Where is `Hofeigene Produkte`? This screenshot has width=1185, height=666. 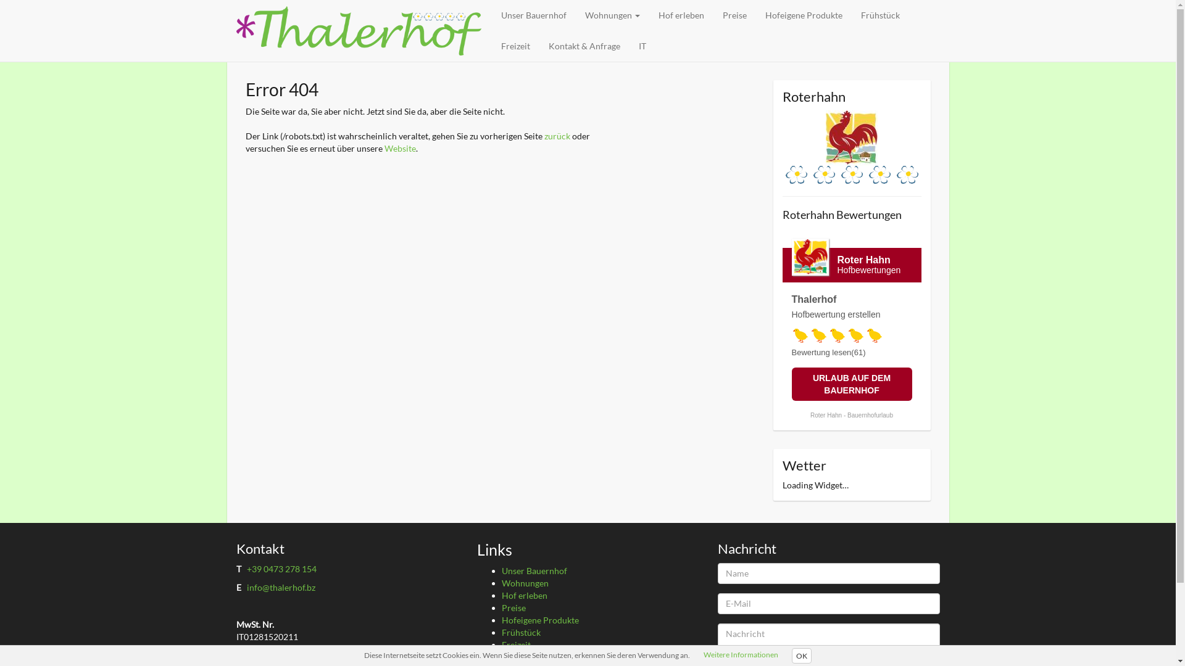 Hofeigene Produkte is located at coordinates (804, 15).